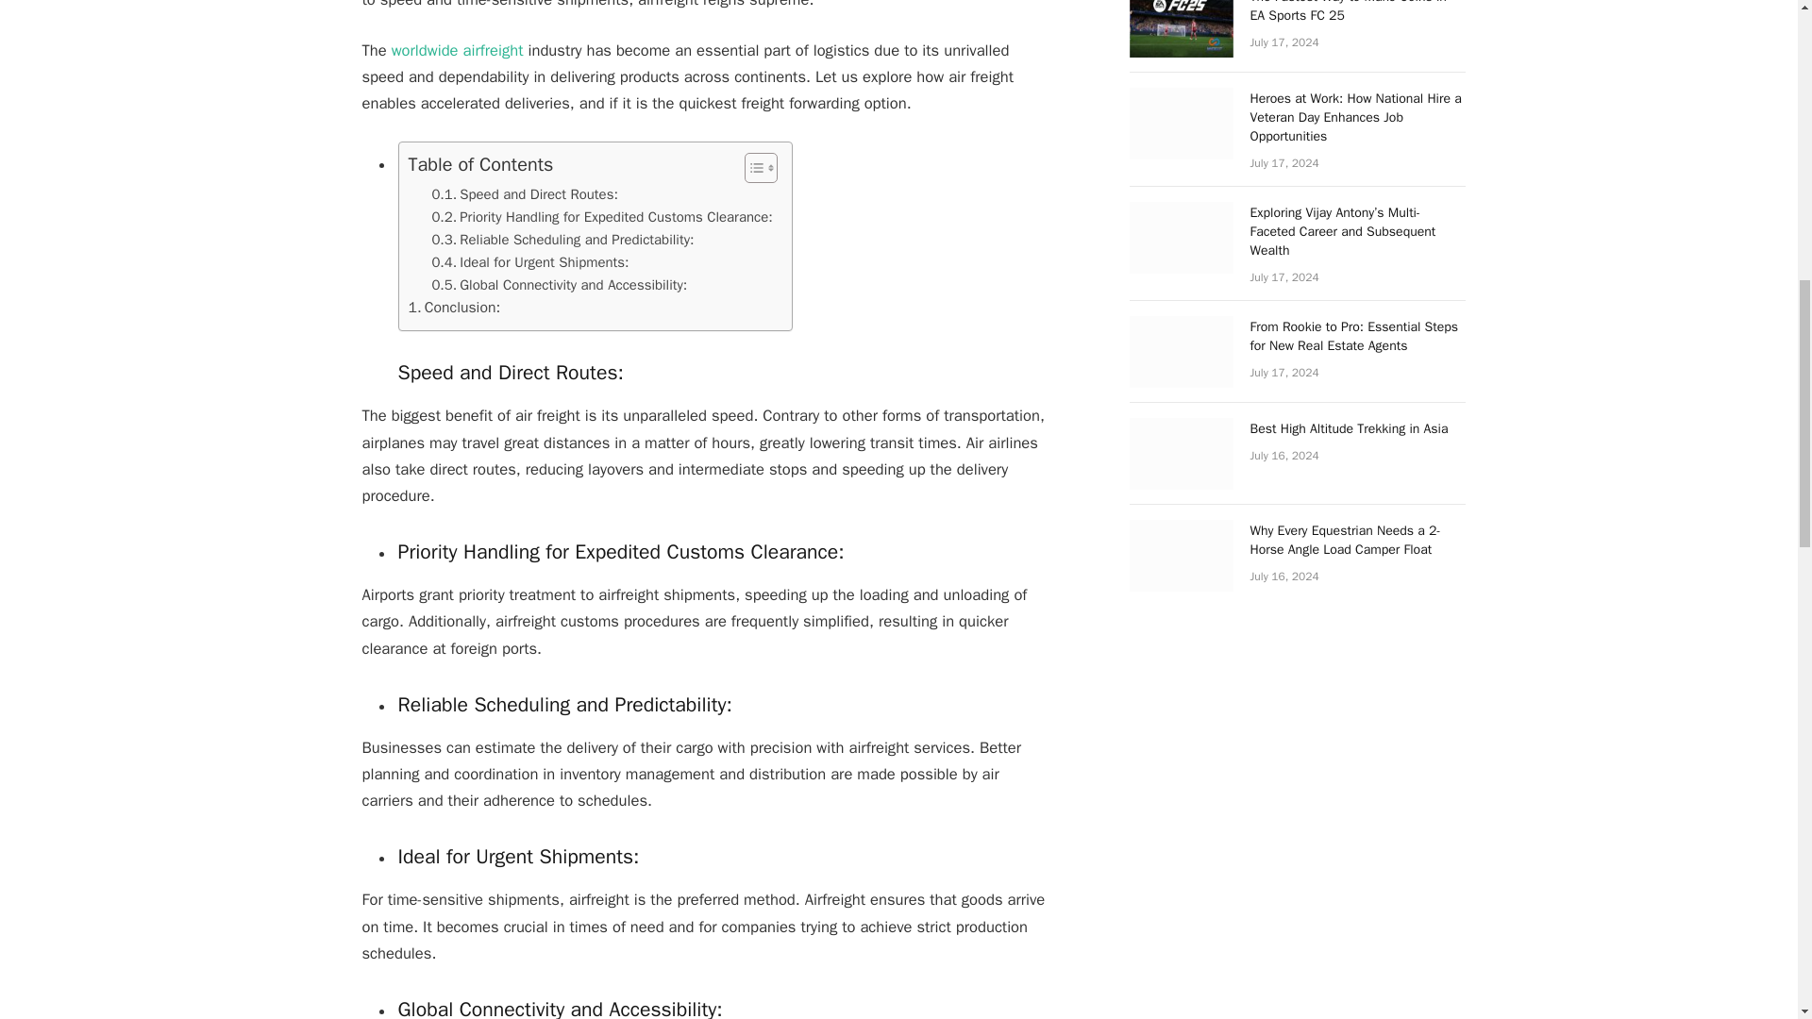 The height and width of the screenshot is (1019, 1812). What do you see at coordinates (562, 240) in the screenshot?
I see `Reliable Scheduling and Predictability:` at bounding box center [562, 240].